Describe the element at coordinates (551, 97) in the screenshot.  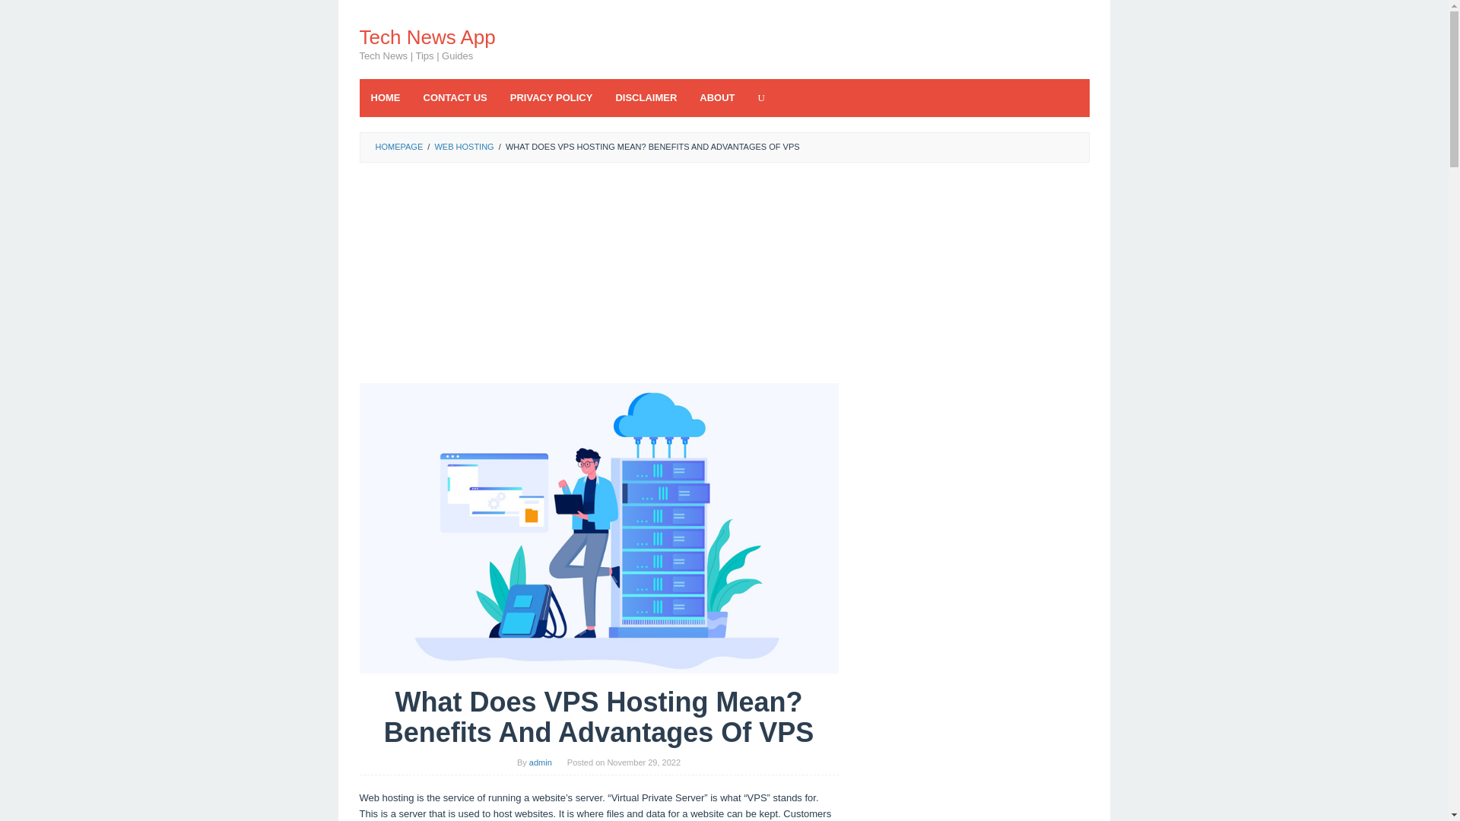
I see `PRIVACY POLICY` at that location.